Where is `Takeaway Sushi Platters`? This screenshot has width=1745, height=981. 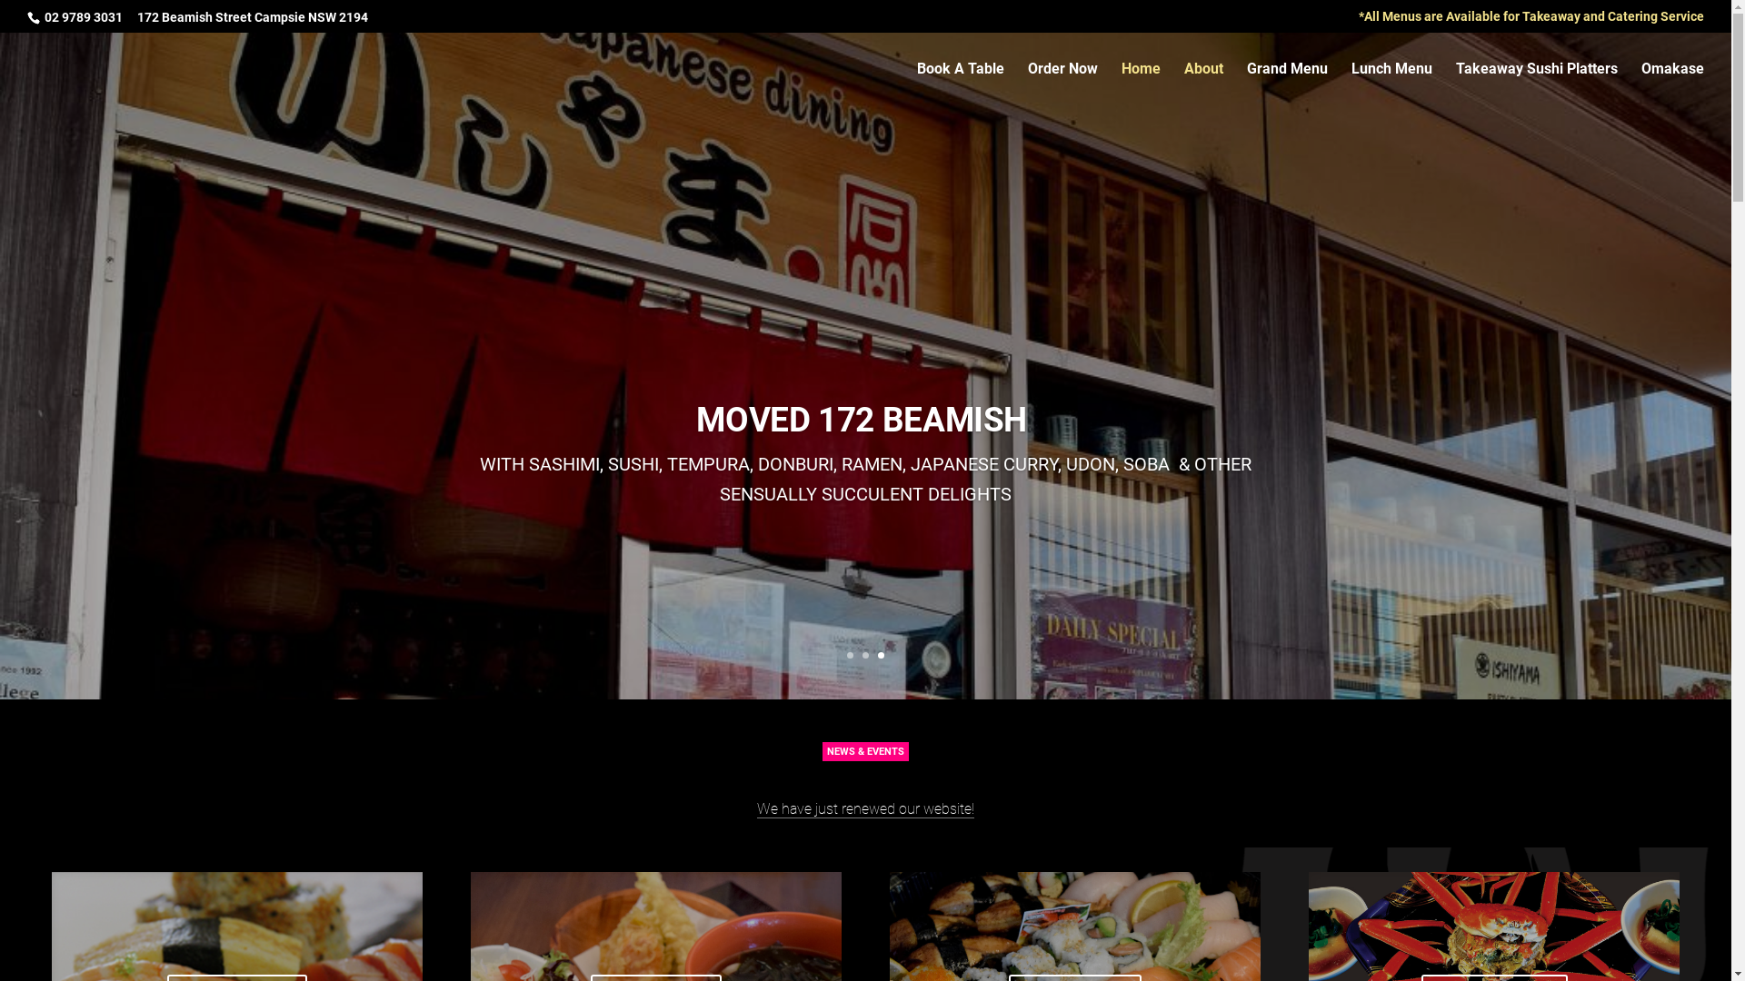 Takeaway Sushi Platters is located at coordinates (1537, 84).